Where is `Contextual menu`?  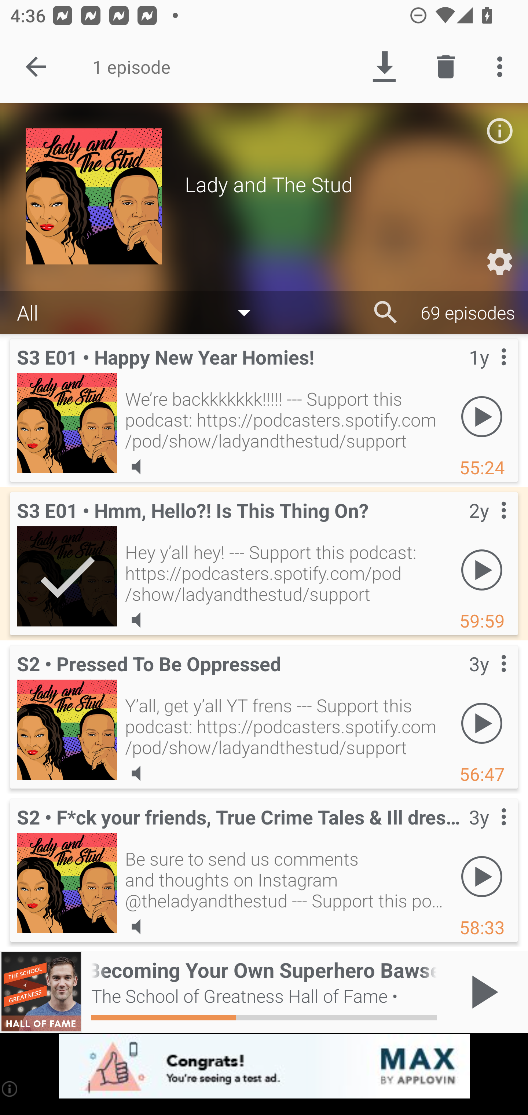 Contextual menu is located at coordinates (488, 831).